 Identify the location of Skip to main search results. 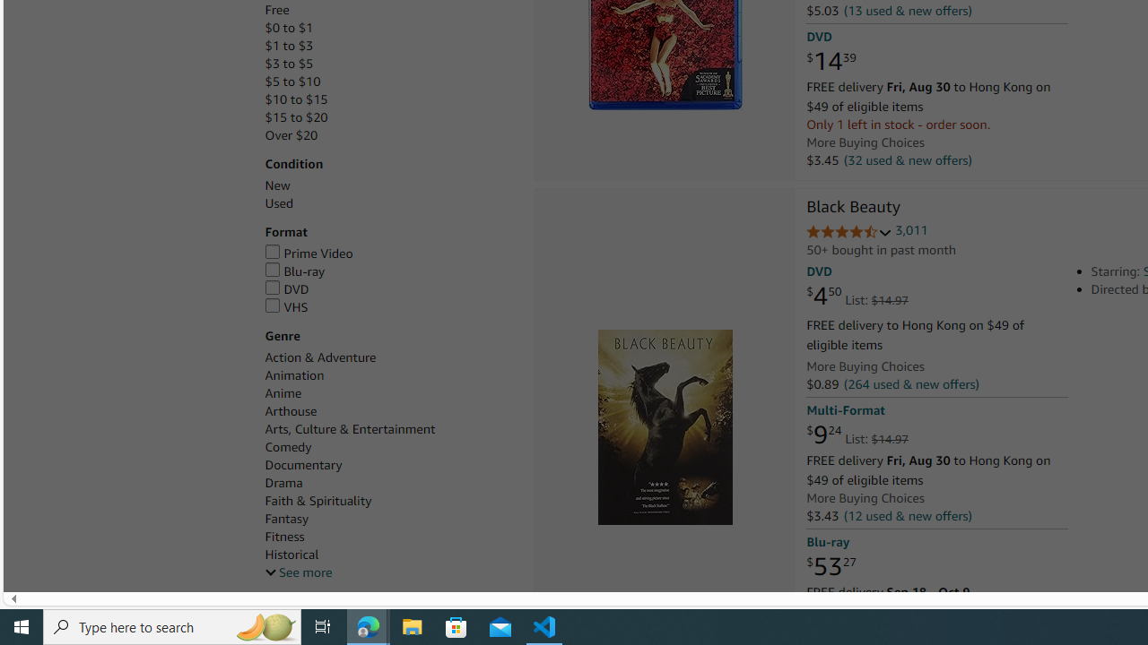
(79, 584).